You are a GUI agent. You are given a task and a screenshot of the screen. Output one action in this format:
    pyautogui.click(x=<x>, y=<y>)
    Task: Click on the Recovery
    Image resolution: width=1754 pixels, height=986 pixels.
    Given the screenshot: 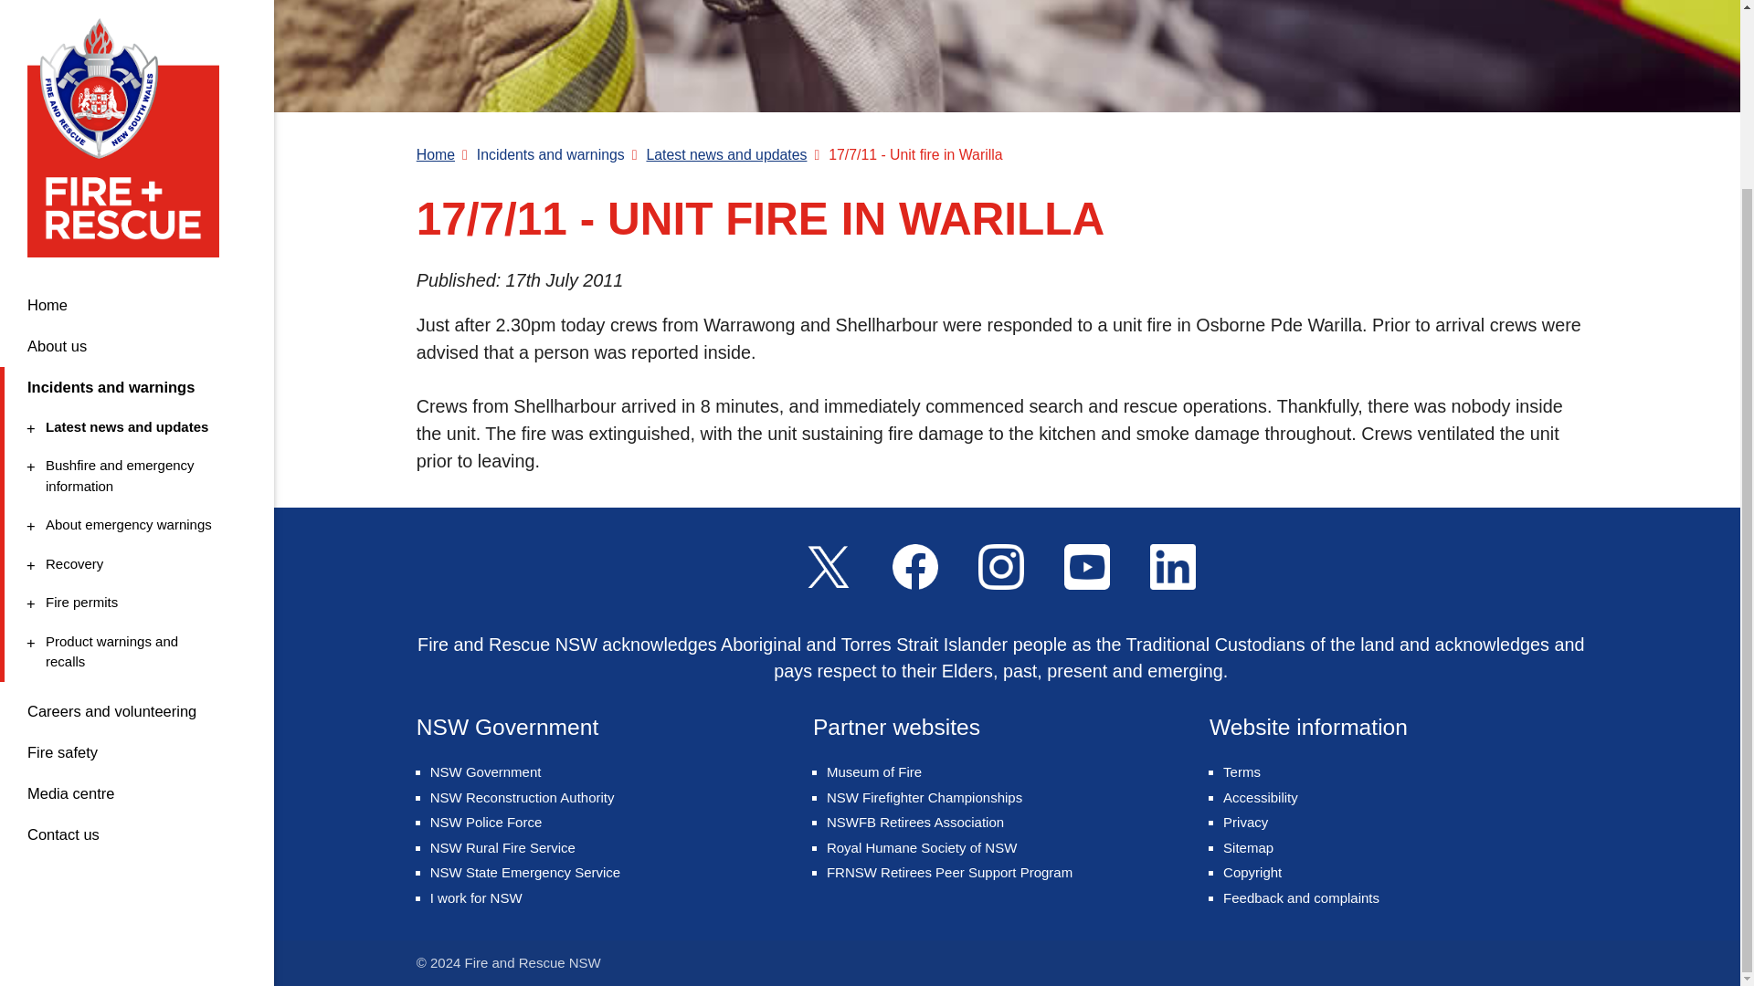 What is the action you would take?
    pyautogui.click(x=137, y=84)
    